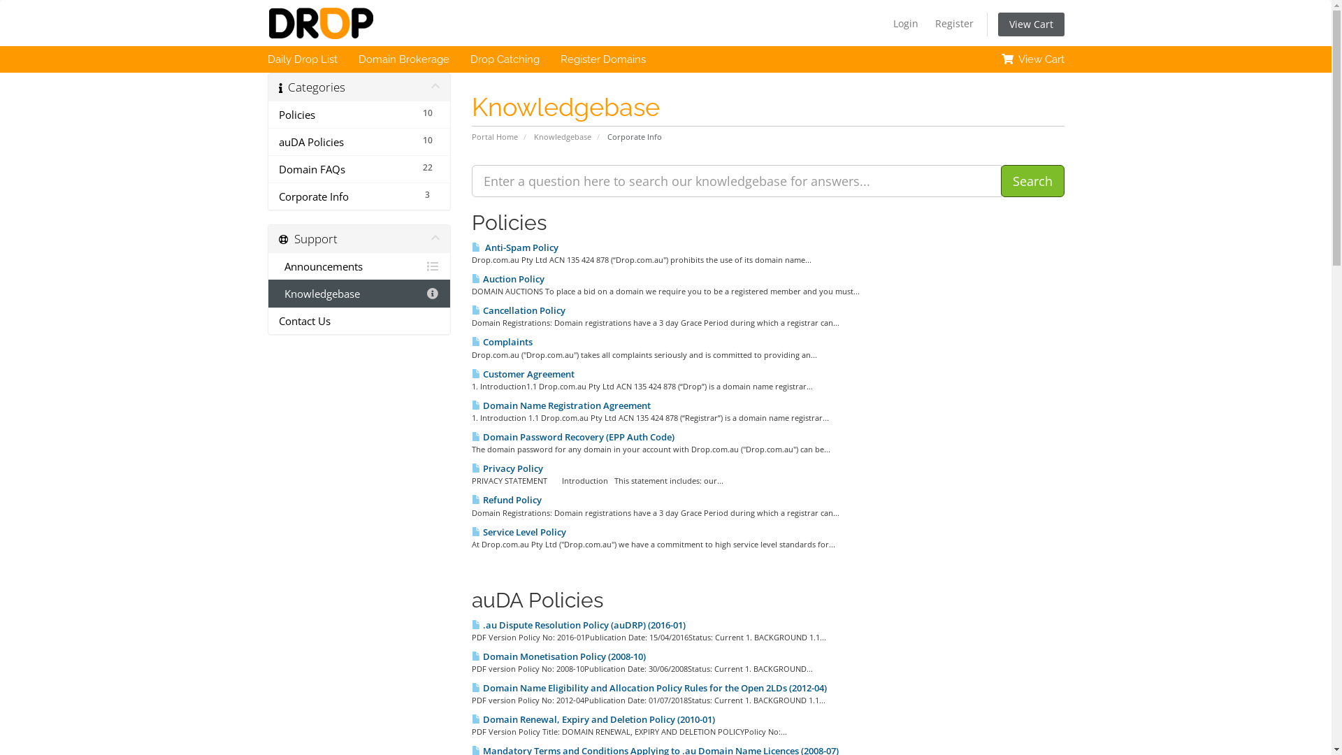 This screenshot has width=1342, height=755. Describe the element at coordinates (359, 115) in the screenshot. I see `10
Policies` at that location.